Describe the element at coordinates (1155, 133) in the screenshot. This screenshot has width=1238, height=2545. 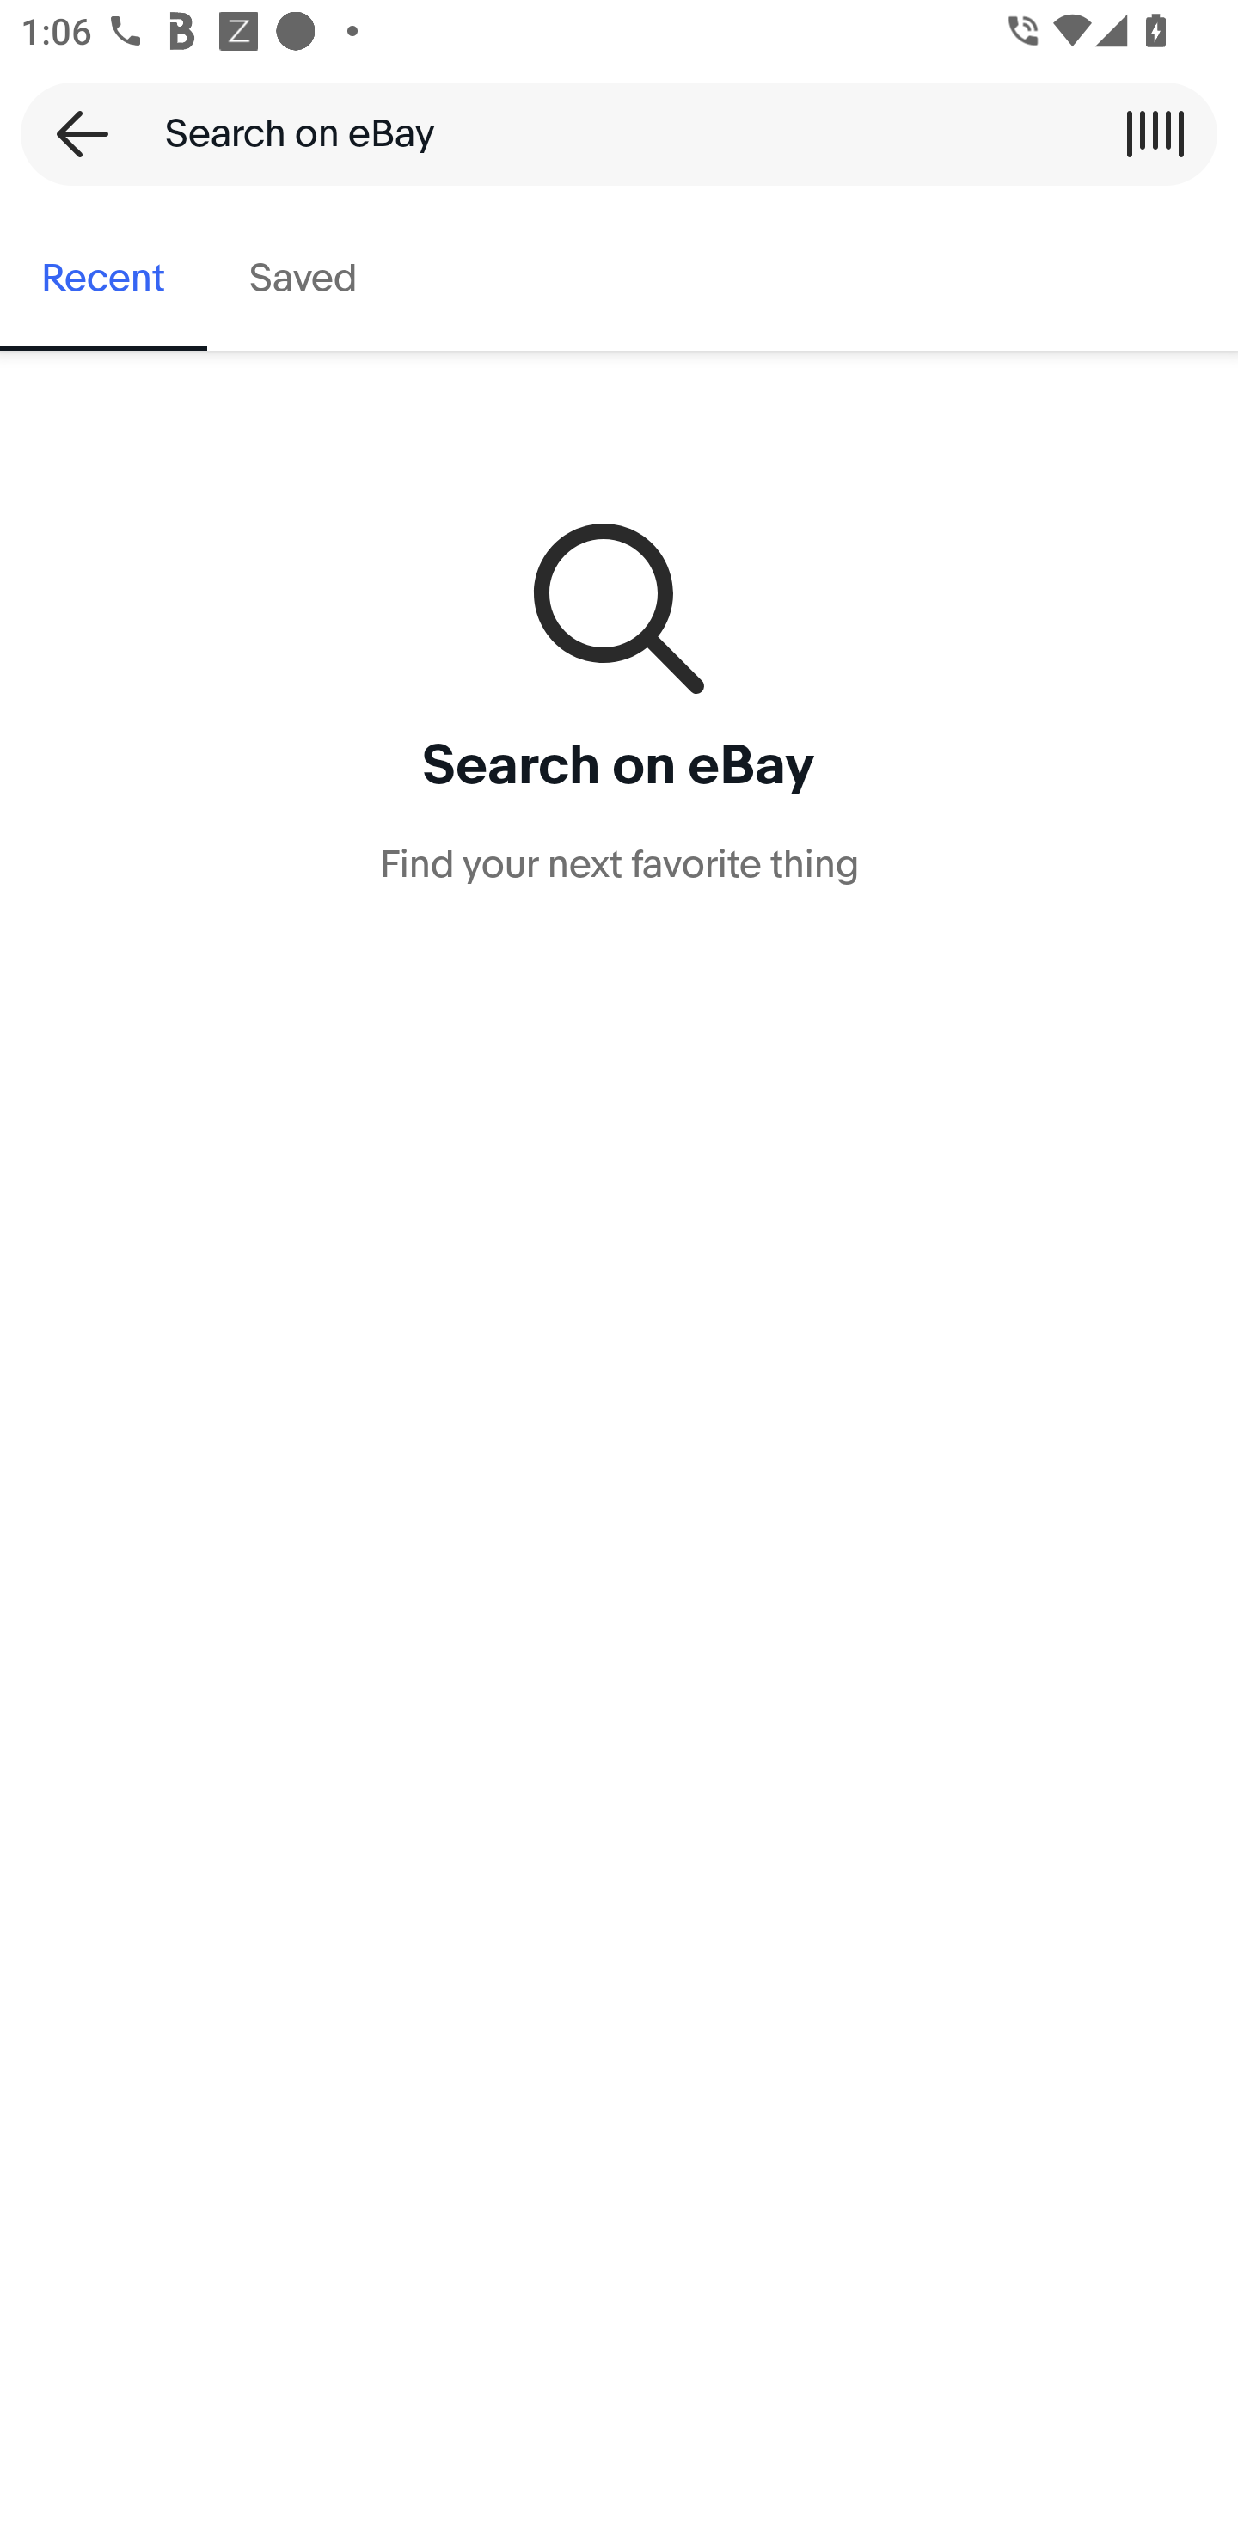
I see `Scan a barcode` at that location.